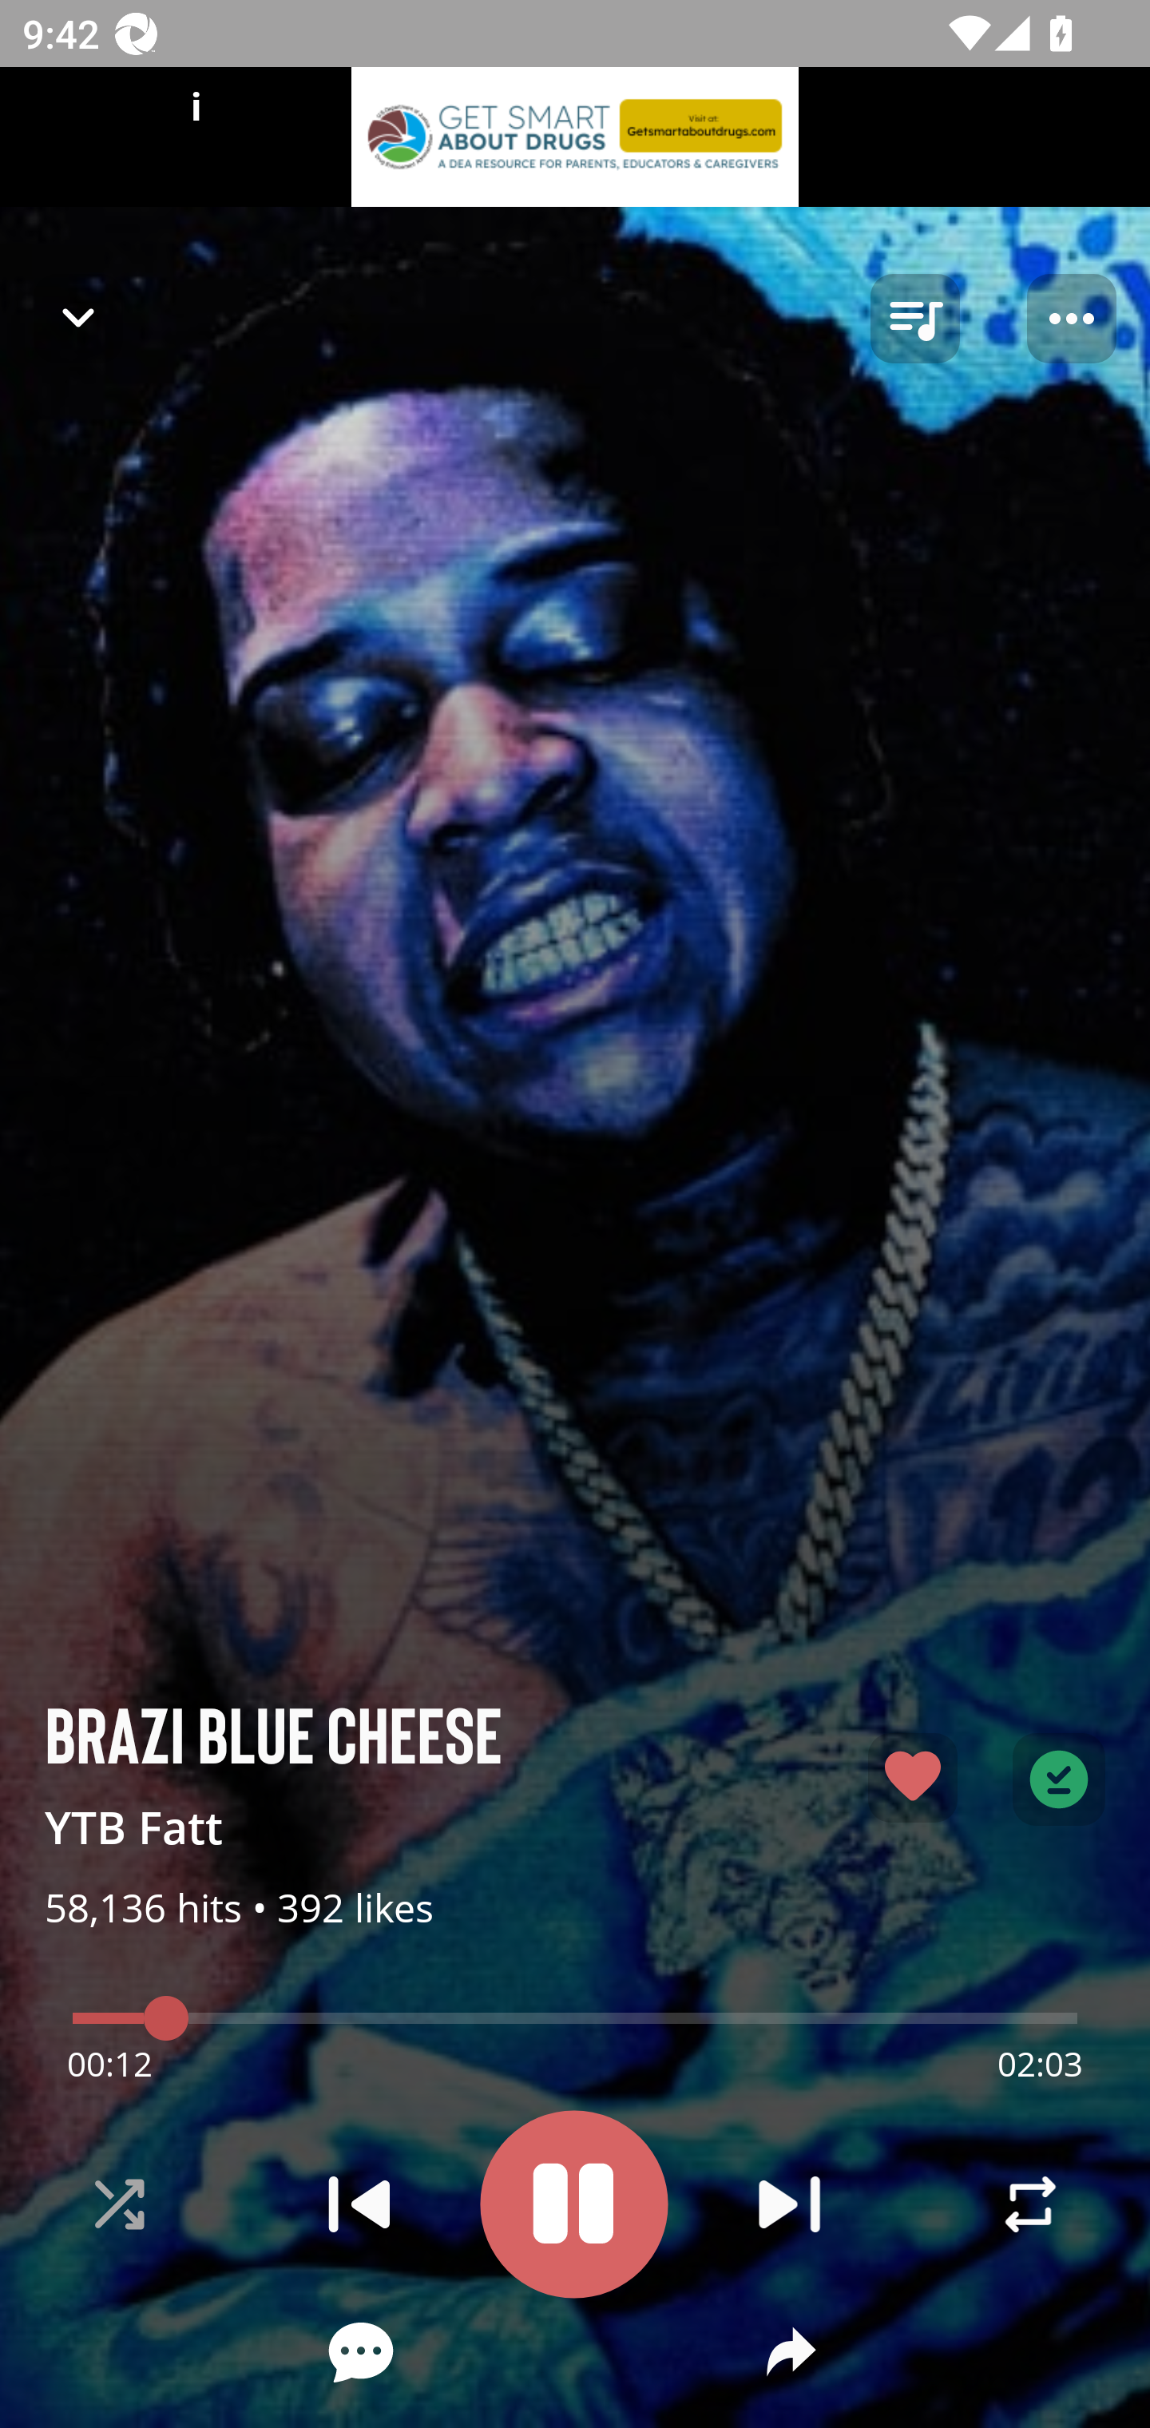 Image resolution: width=1150 pixels, height=2428 pixels. What do you see at coordinates (78, 318) in the screenshot?
I see `Navigate up` at bounding box center [78, 318].